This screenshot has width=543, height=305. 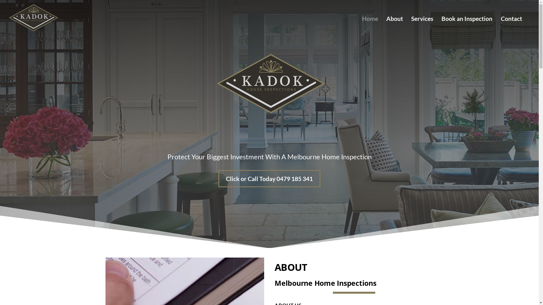 I want to click on Services, so click(x=423, y=19).